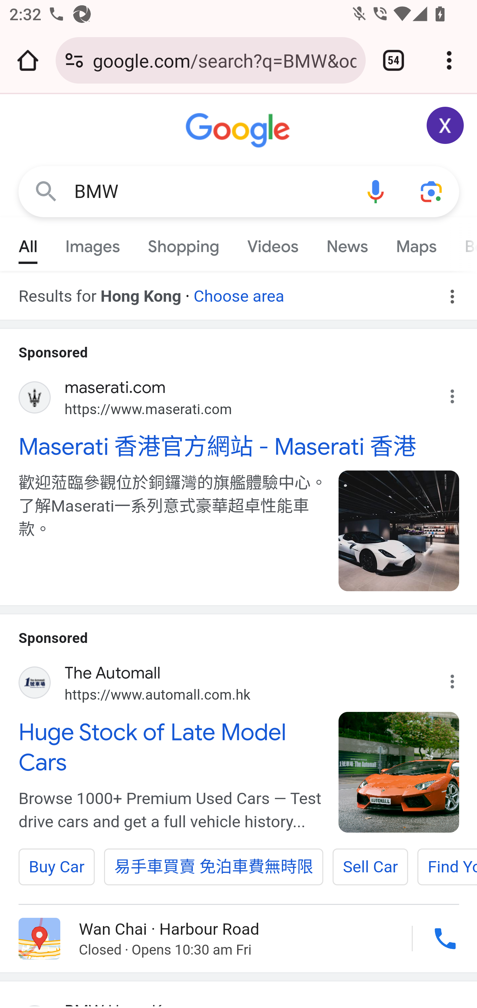 The image size is (477, 1008). I want to click on Maserati 香港官方網站 - Maserati 香港, so click(239, 446).